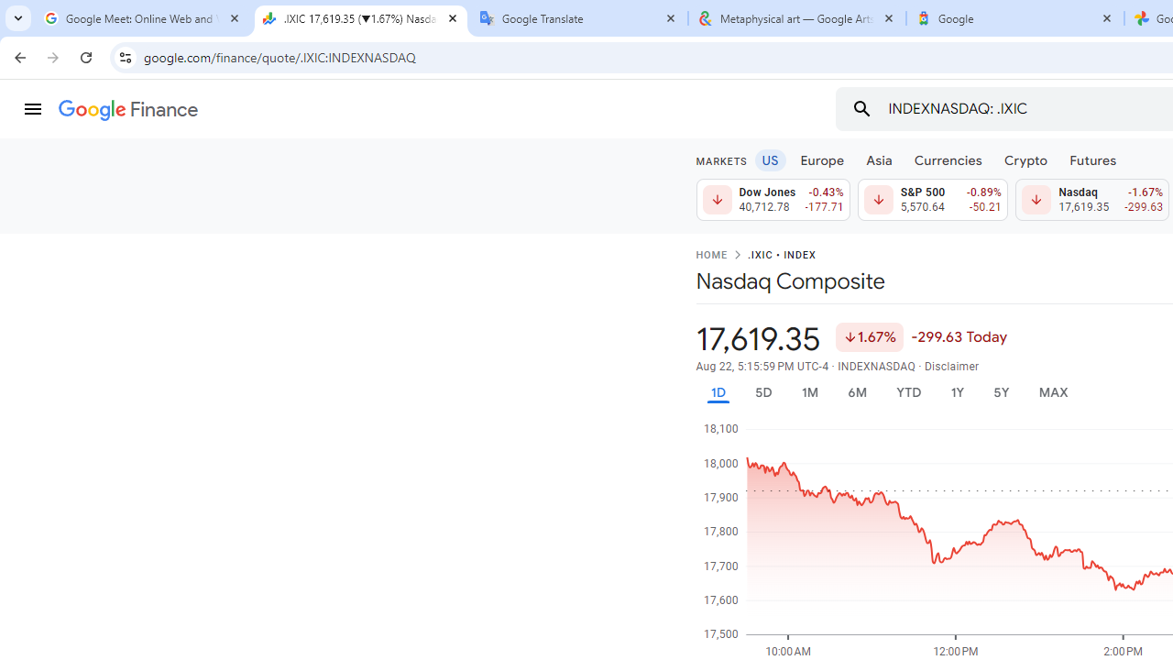  What do you see at coordinates (33, 109) in the screenshot?
I see `Main menu` at bounding box center [33, 109].